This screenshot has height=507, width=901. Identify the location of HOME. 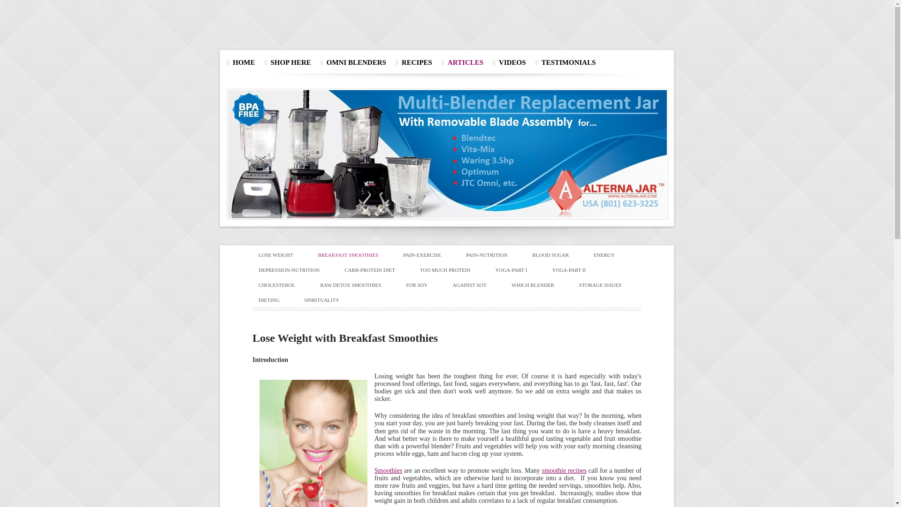
(246, 62).